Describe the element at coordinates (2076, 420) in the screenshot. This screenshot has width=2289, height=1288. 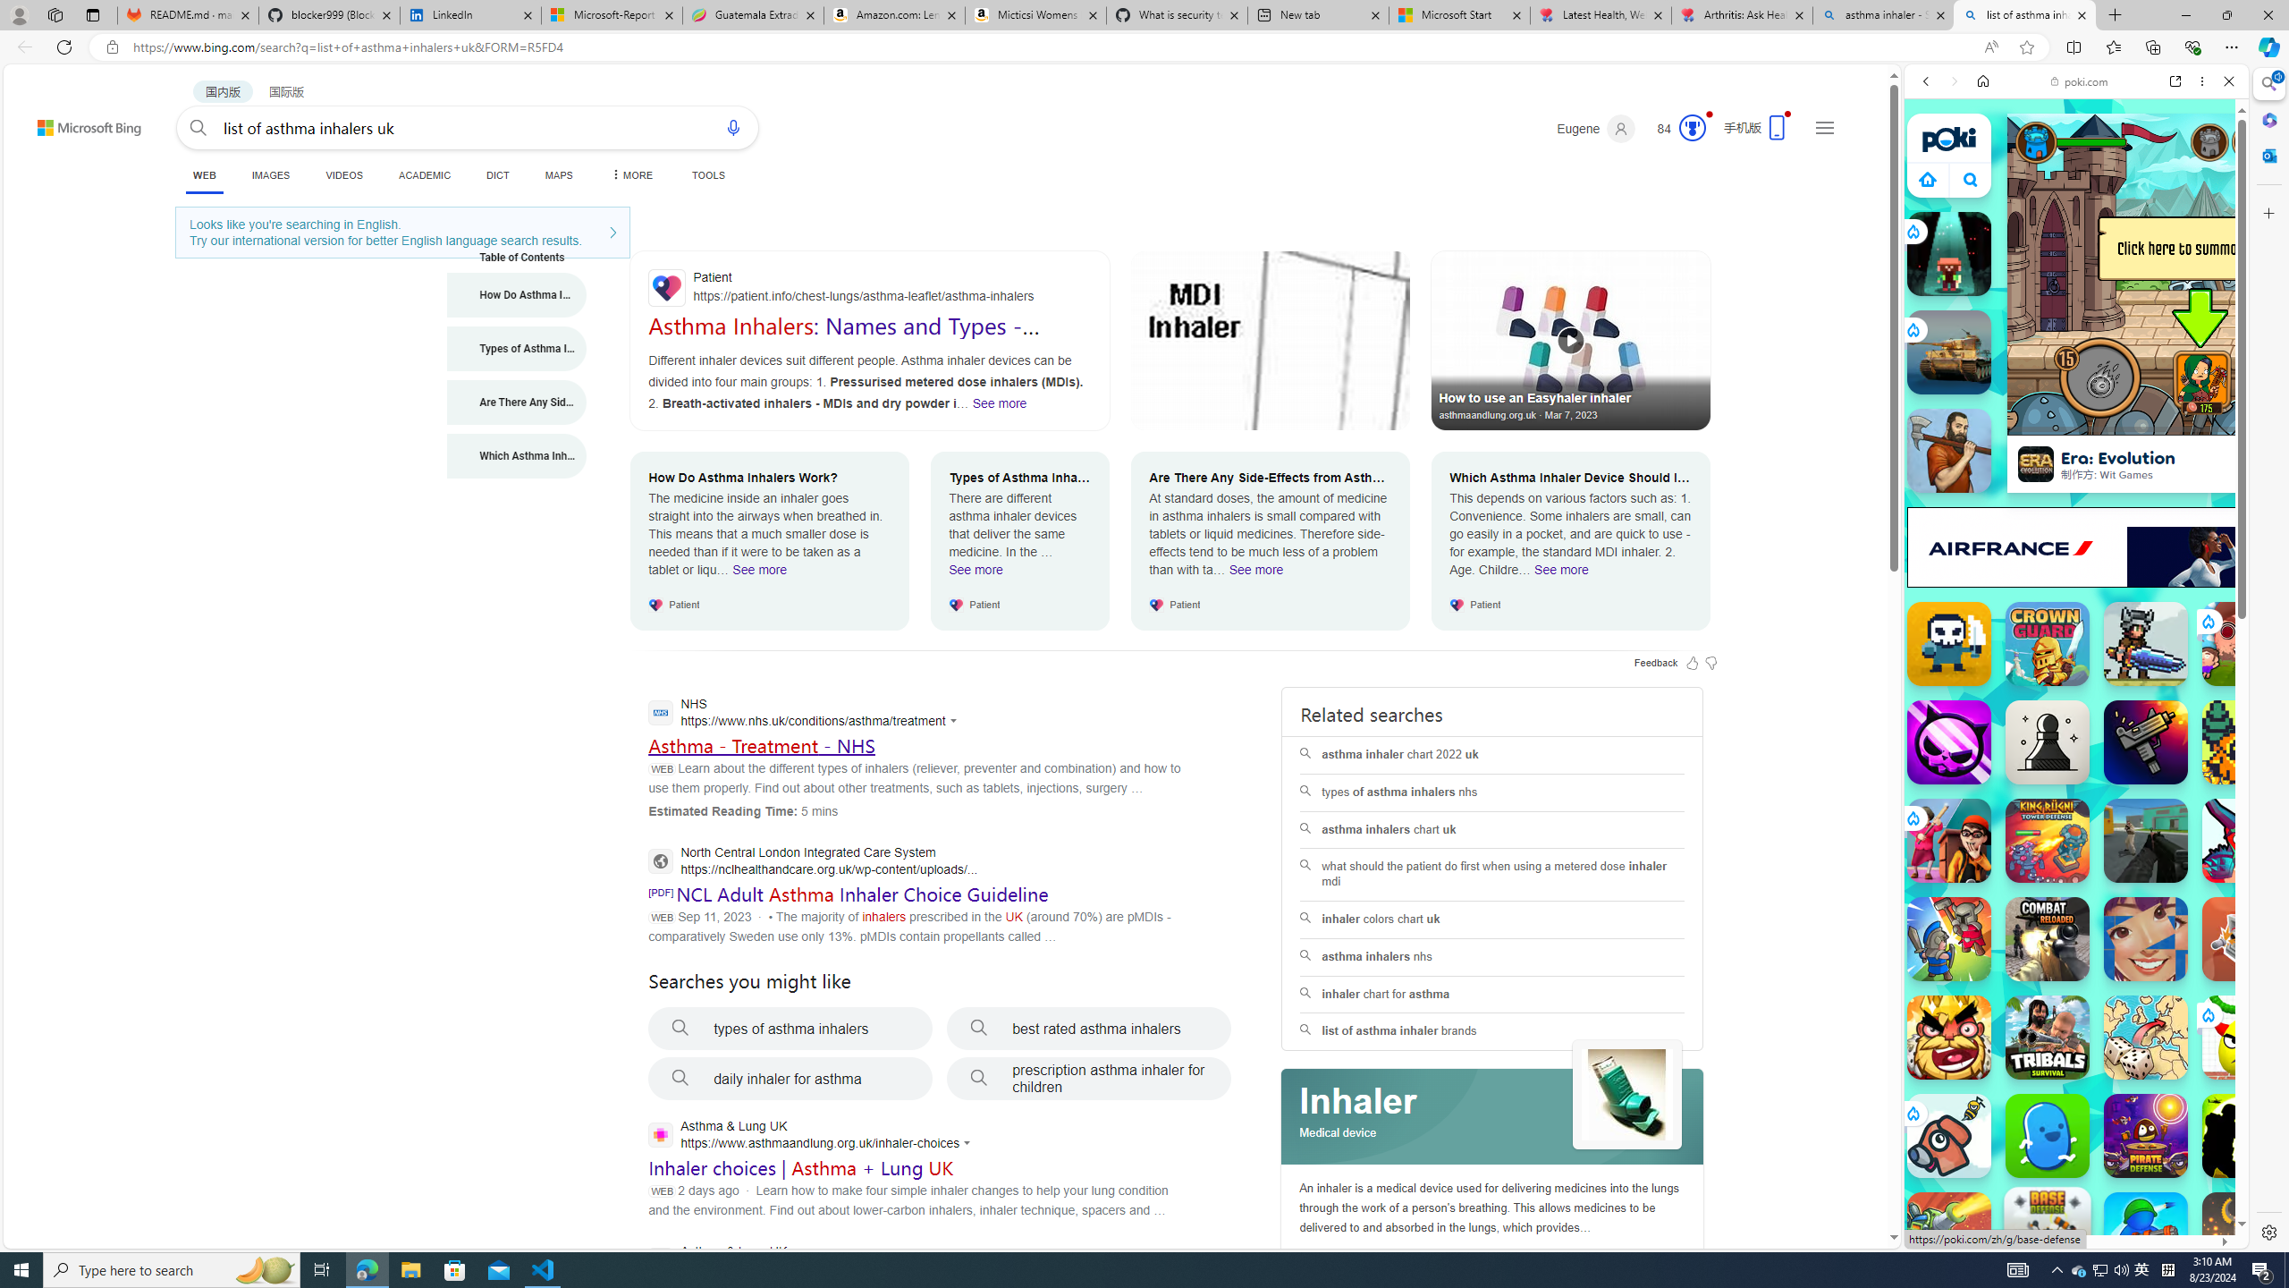
I see `Car Games` at that location.